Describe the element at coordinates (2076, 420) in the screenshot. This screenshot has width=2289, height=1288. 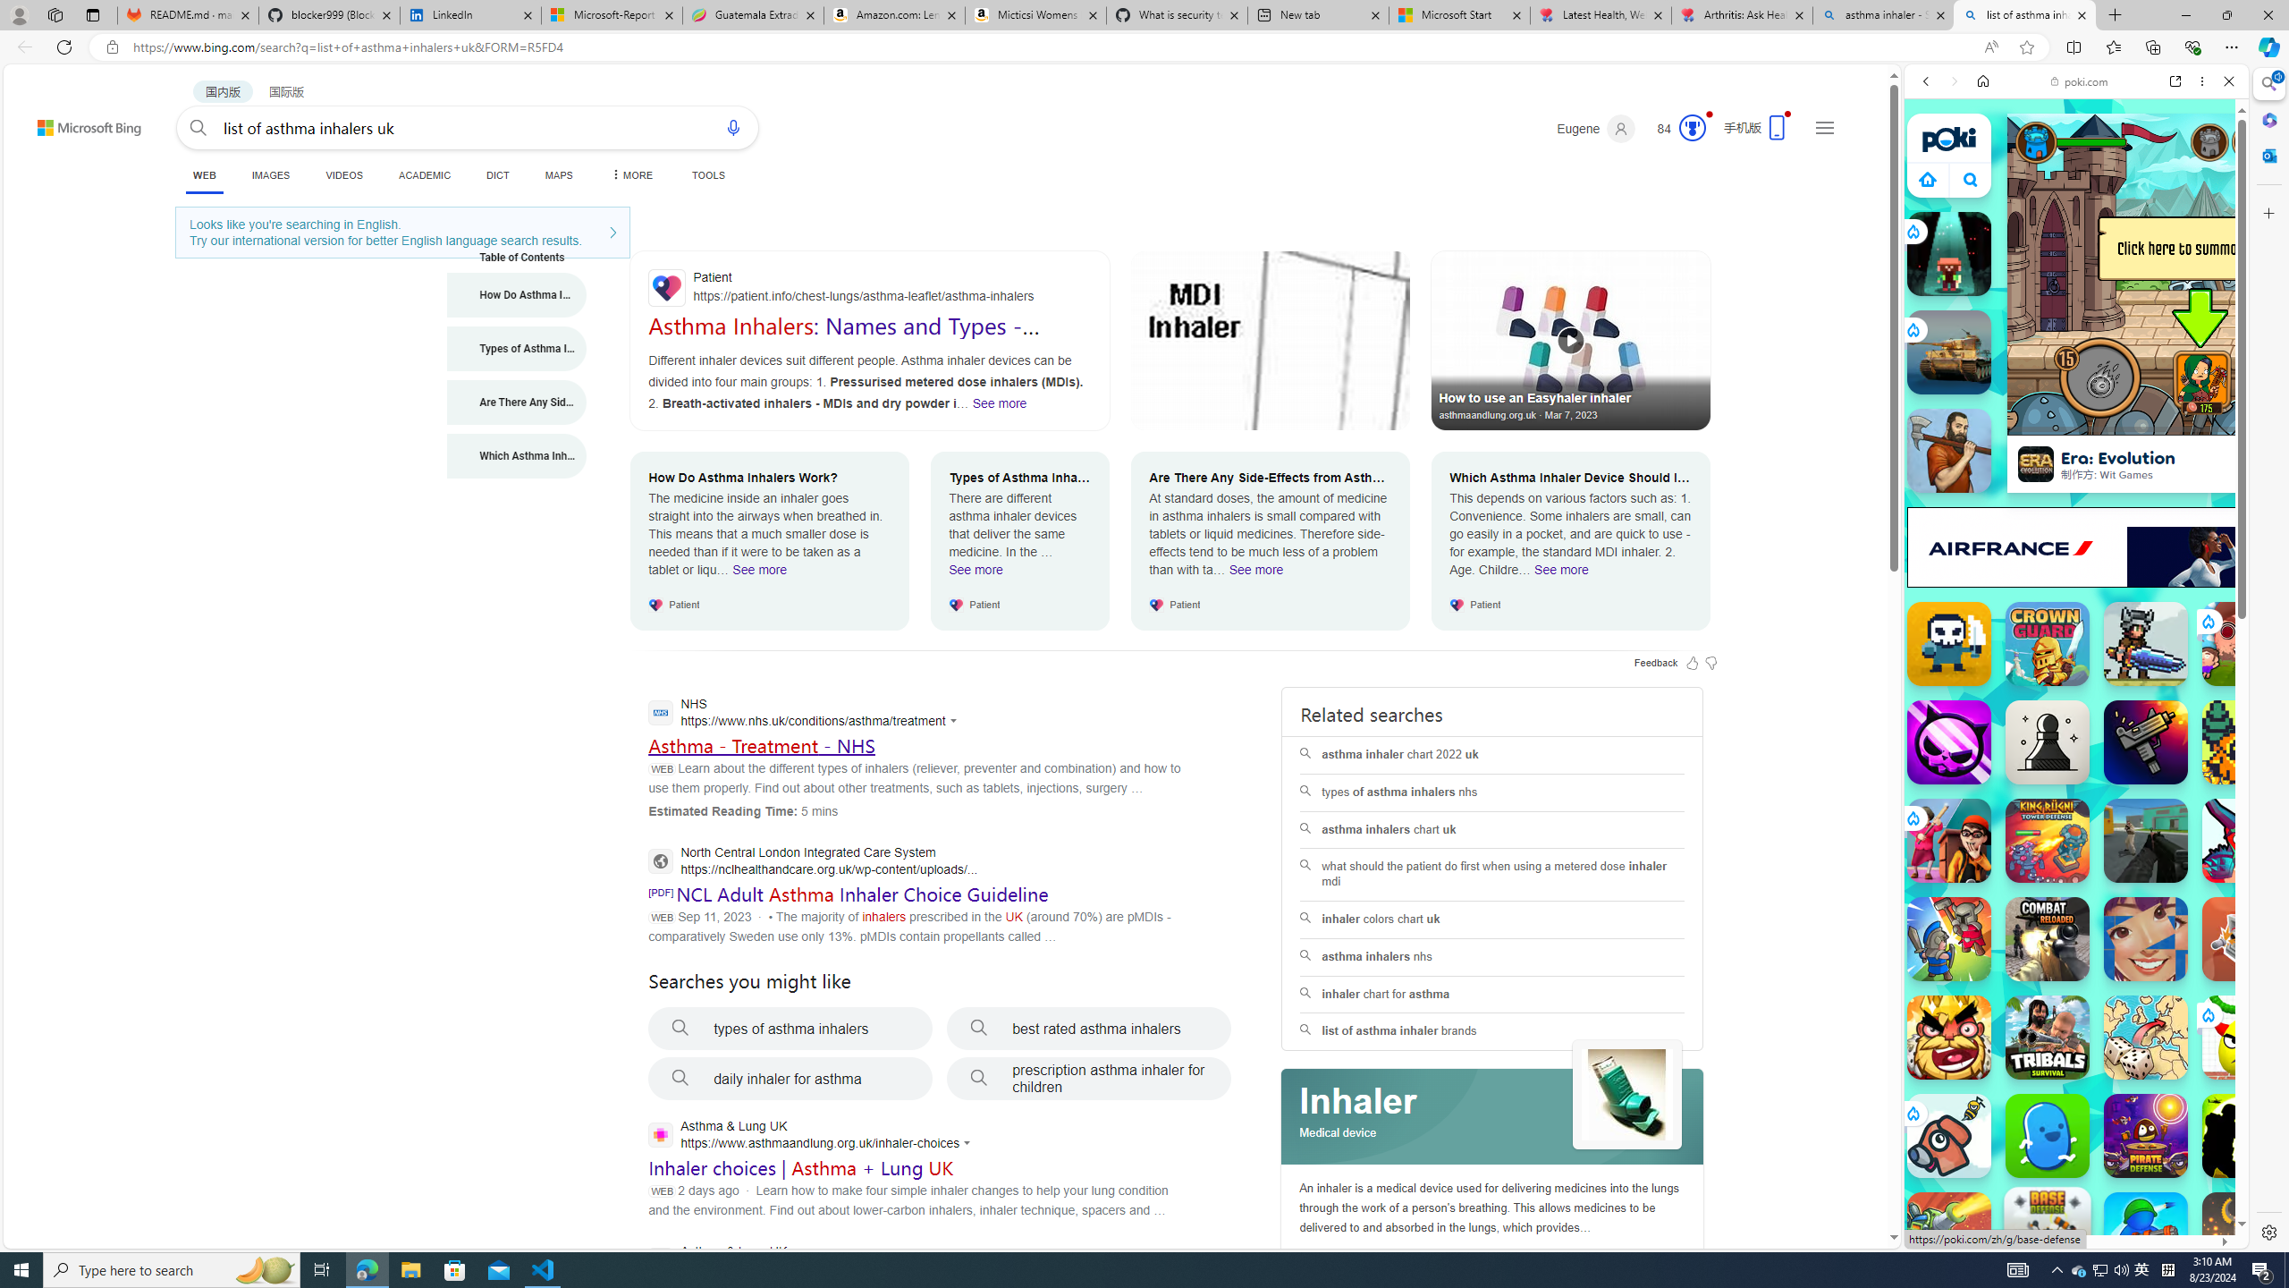
I see `Car Games` at that location.